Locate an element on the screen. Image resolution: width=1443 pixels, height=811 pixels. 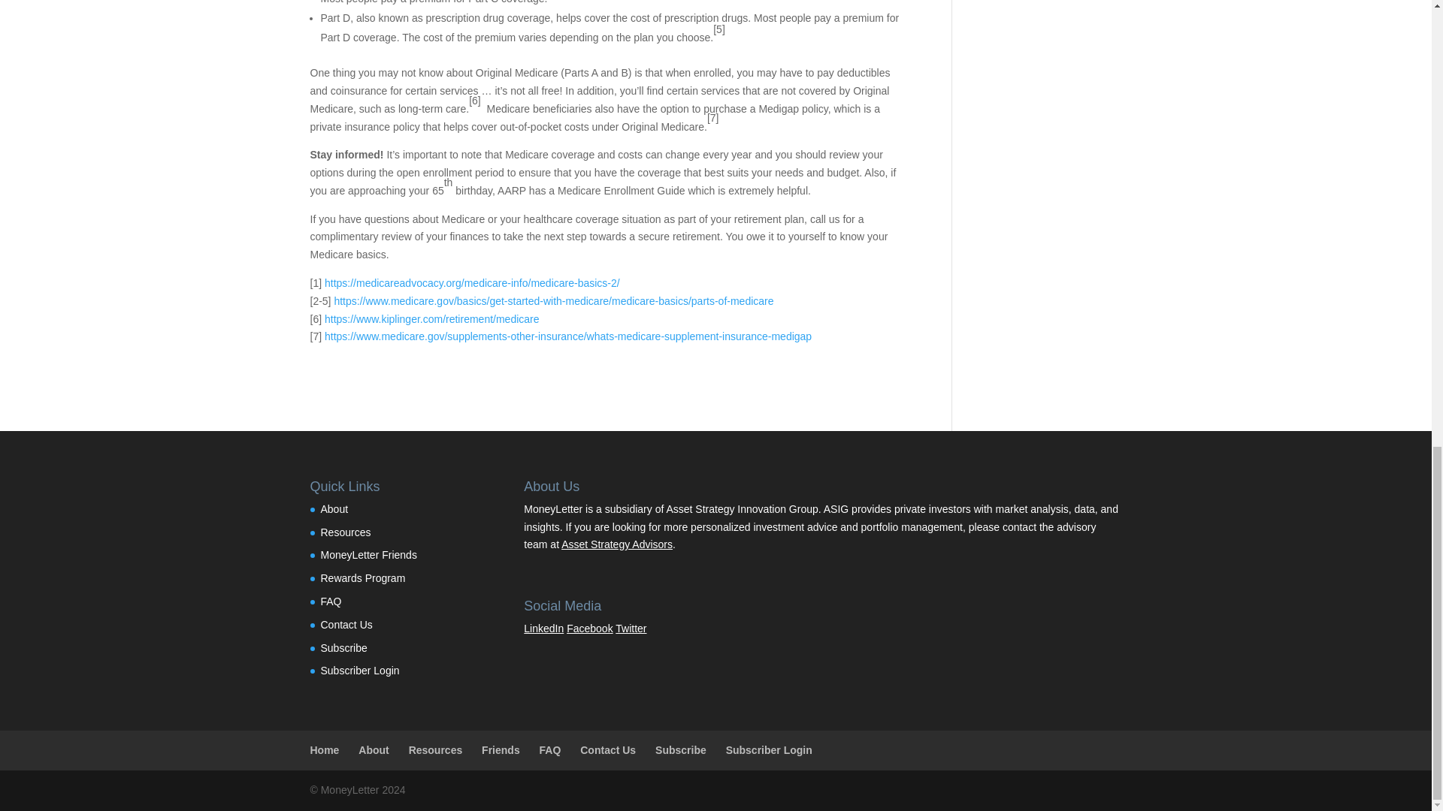
About is located at coordinates (334, 508).